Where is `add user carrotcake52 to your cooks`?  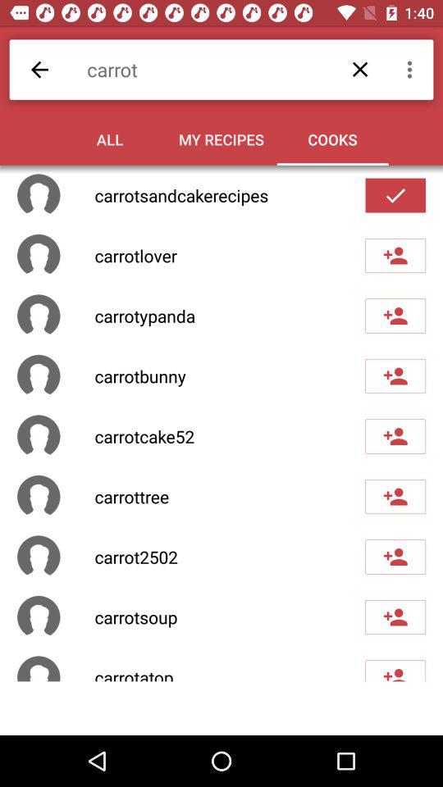
add user carrotcake52 to your cooks is located at coordinates (395, 436).